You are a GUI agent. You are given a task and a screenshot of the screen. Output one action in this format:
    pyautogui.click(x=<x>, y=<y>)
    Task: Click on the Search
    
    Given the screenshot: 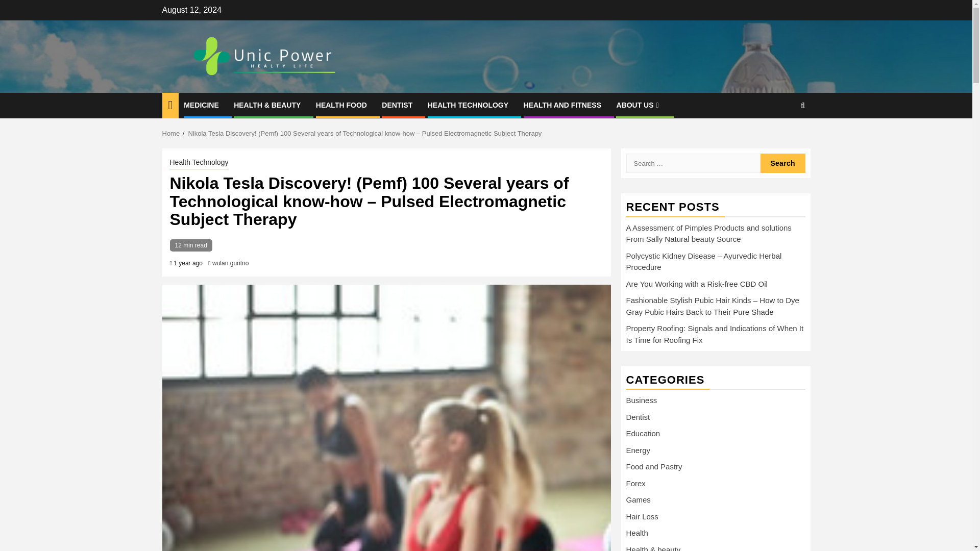 What is the action you would take?
    pyautogui.click(x=783, y=163)
    